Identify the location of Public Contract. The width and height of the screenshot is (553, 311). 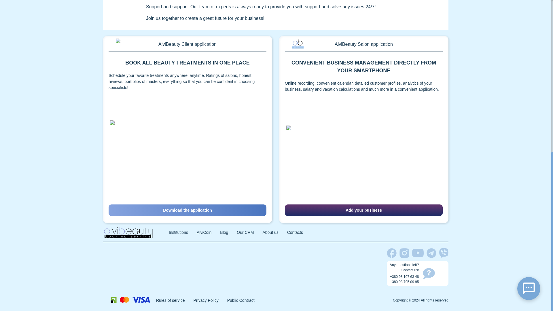
(241, 300).